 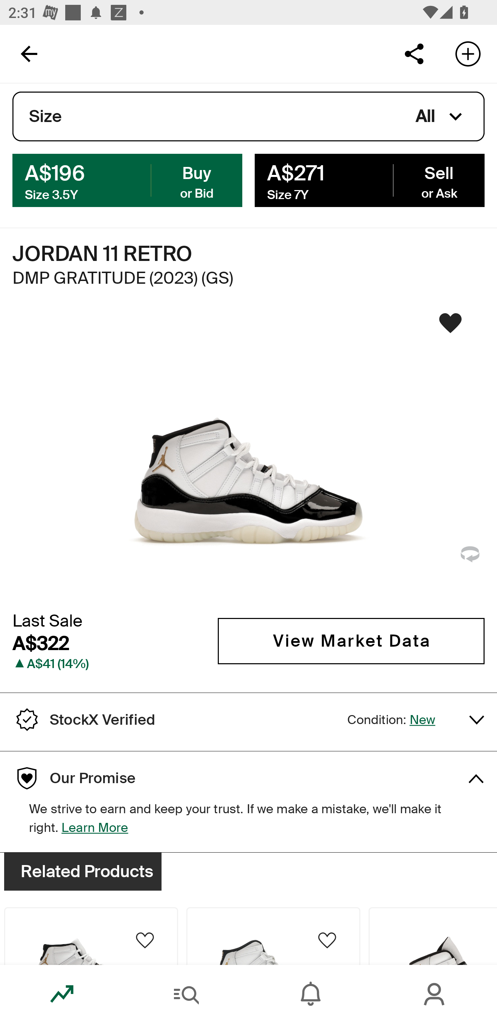 What do you see at coordinates (351, 641) in the screenshot?
I see `View Market Data` at bounding box center [351, 641].